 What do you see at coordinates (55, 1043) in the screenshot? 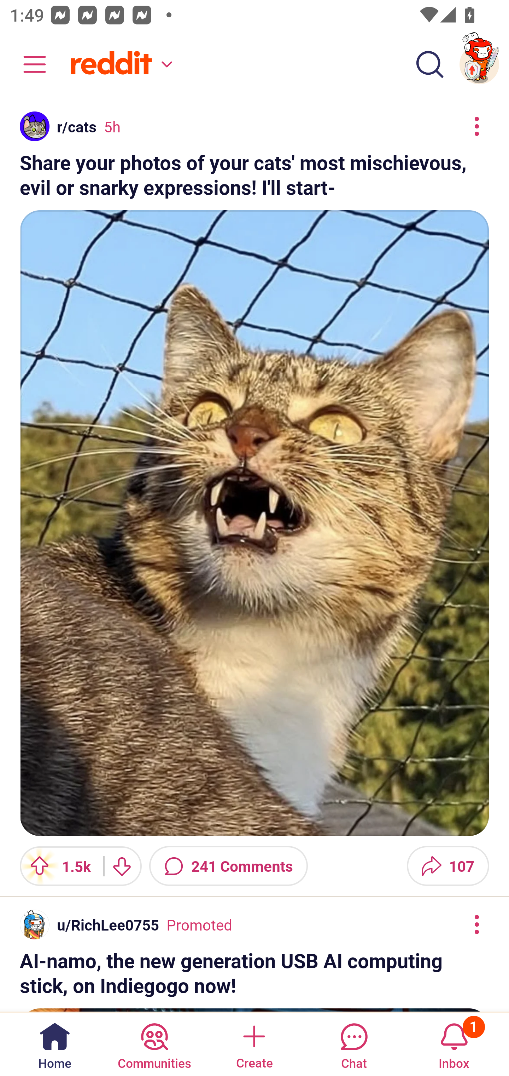
I see `Home` at bounding box center [55, 1043].